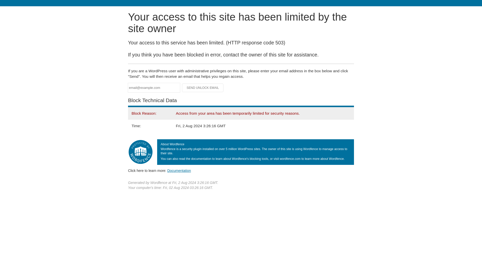 This screenshot has width=482, height=271. What do you see at coordinates (203, 88) in the screenshot?
I see `Send Unlock Email` at bounding box center [203, 88].